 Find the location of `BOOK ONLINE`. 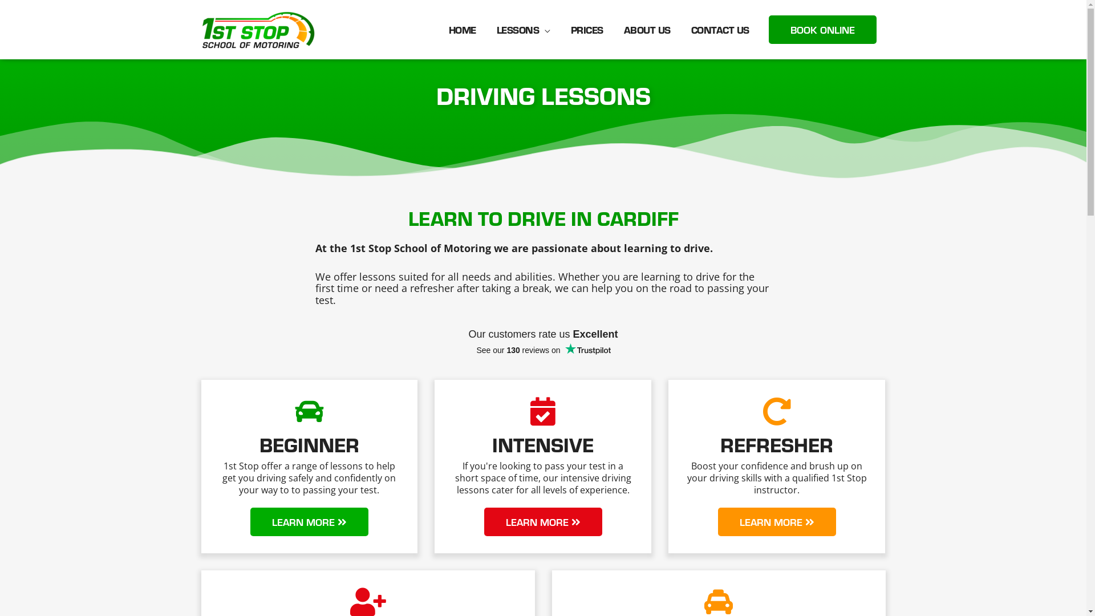

BOOK ONLINE is located at coordinates (822, 30).